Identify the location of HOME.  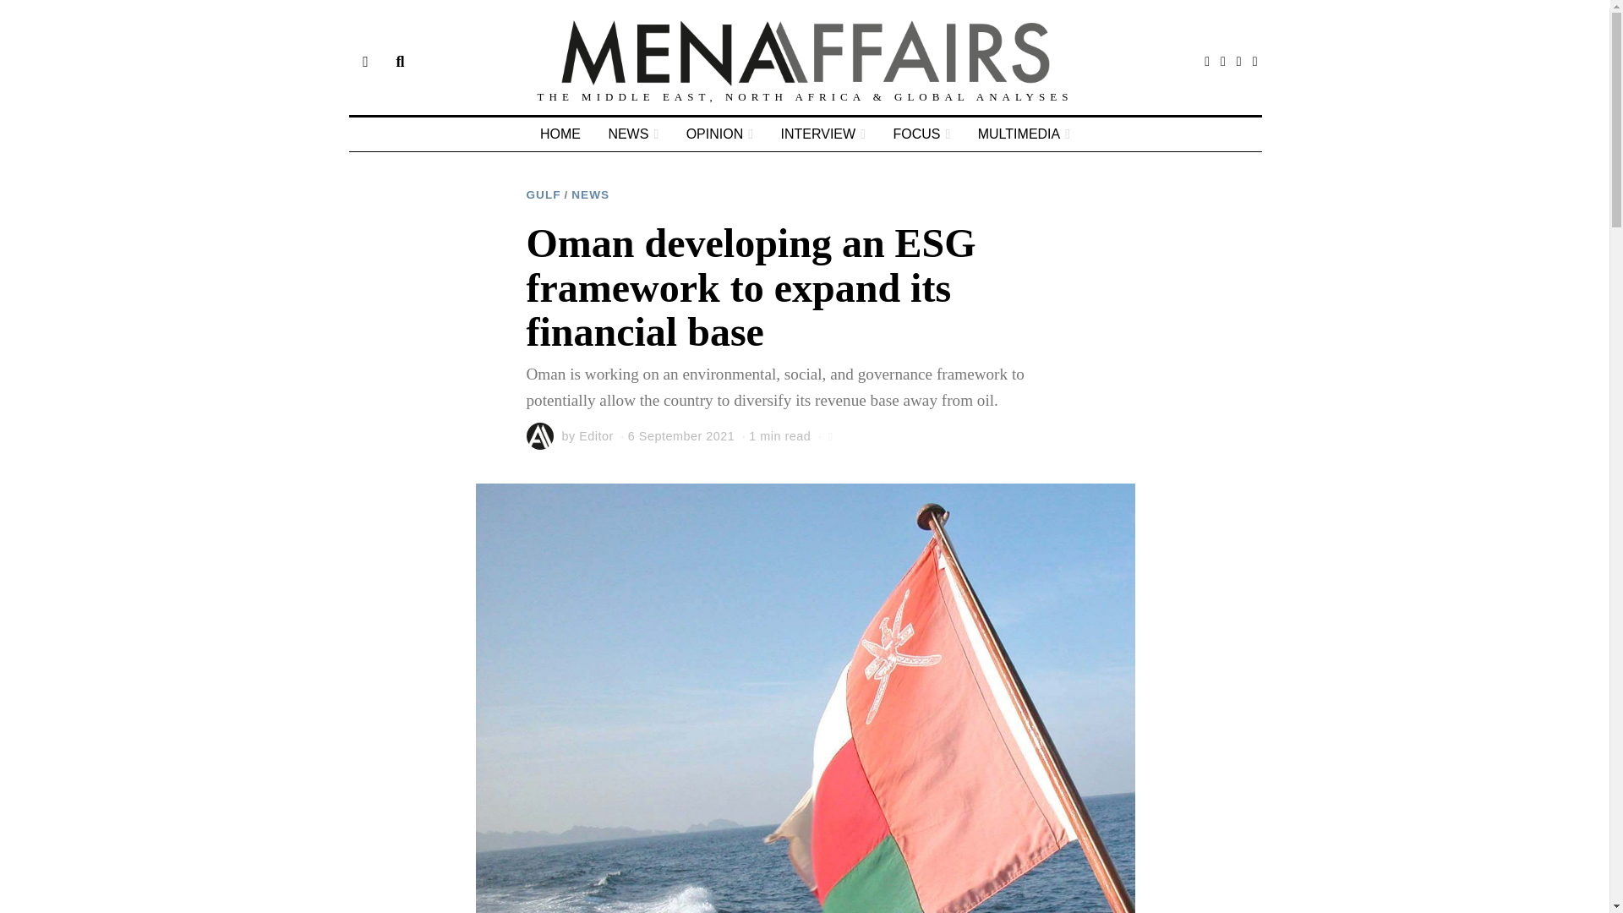
(560, 134).